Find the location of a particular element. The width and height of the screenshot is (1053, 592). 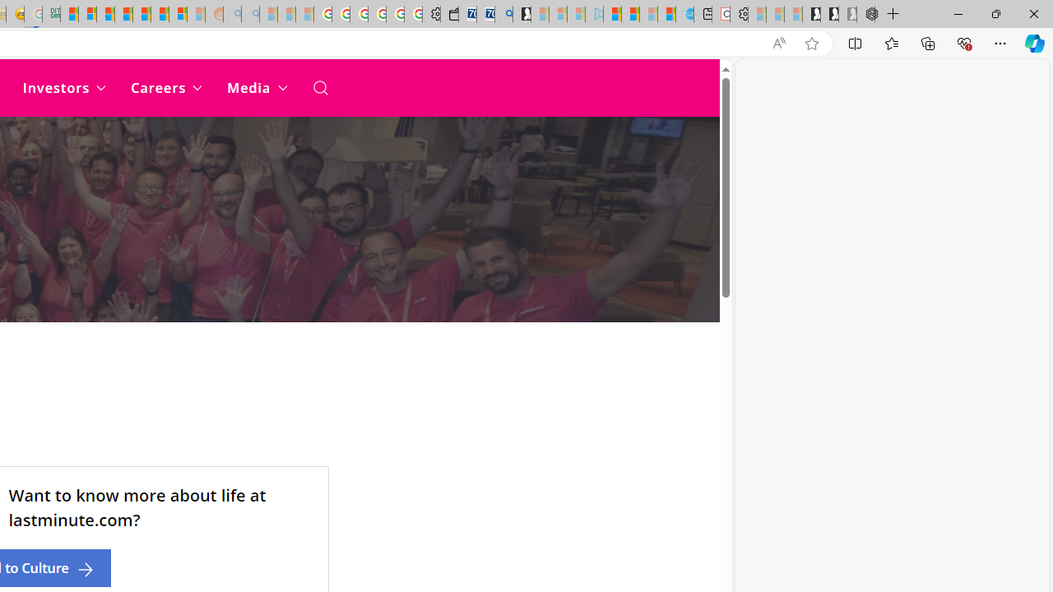

Media is located at coordinates (257, 87).